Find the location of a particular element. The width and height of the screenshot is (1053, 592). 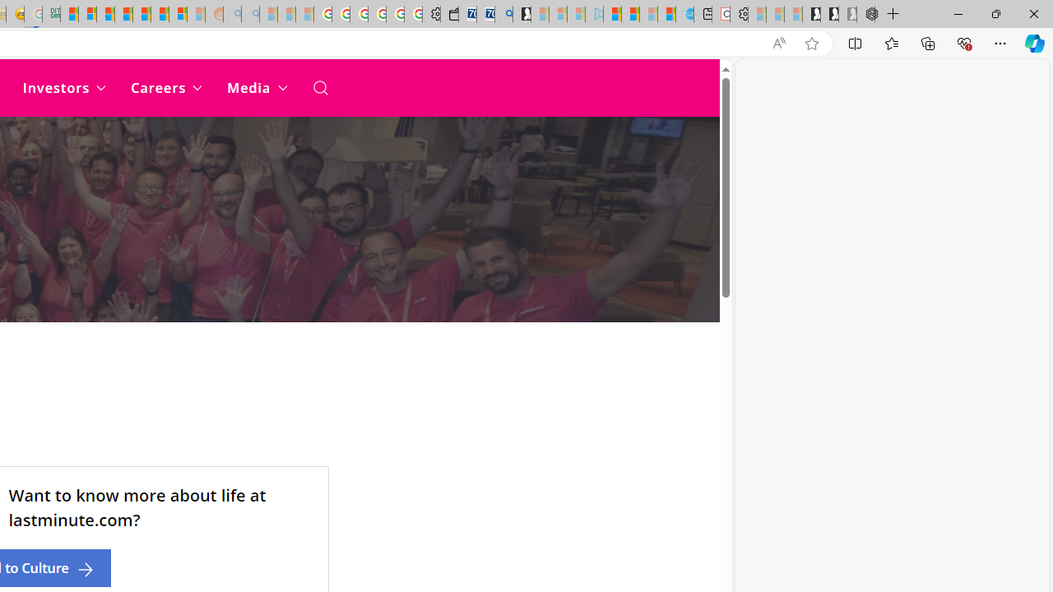

Media is located at coordinates (257, 87).